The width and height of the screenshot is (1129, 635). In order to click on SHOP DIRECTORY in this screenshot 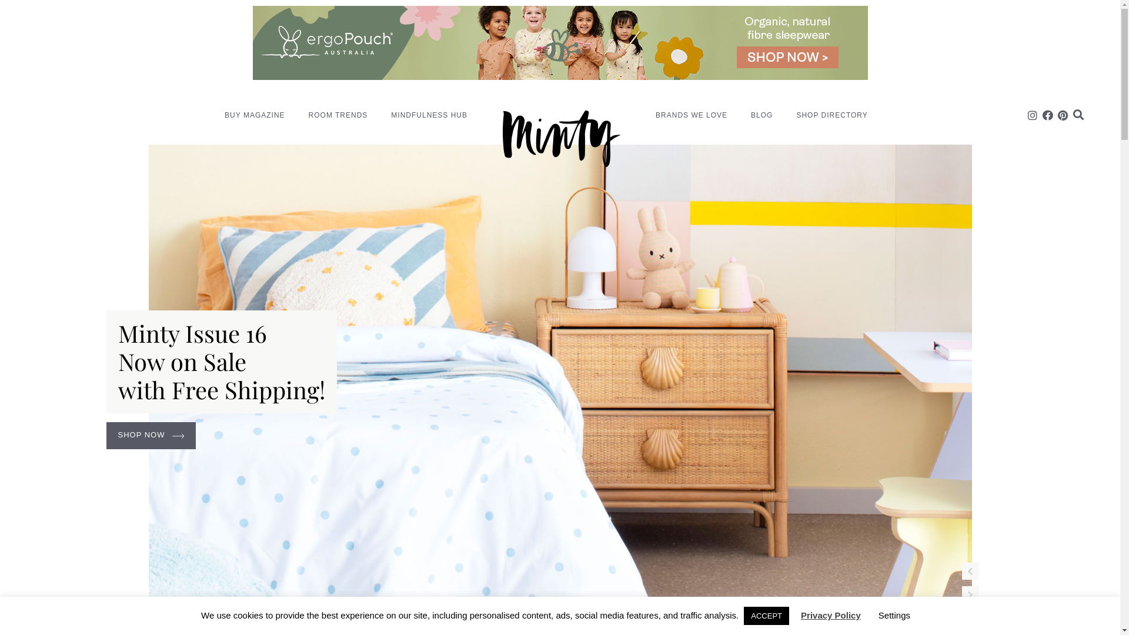, I will do `click(831, 115)`.